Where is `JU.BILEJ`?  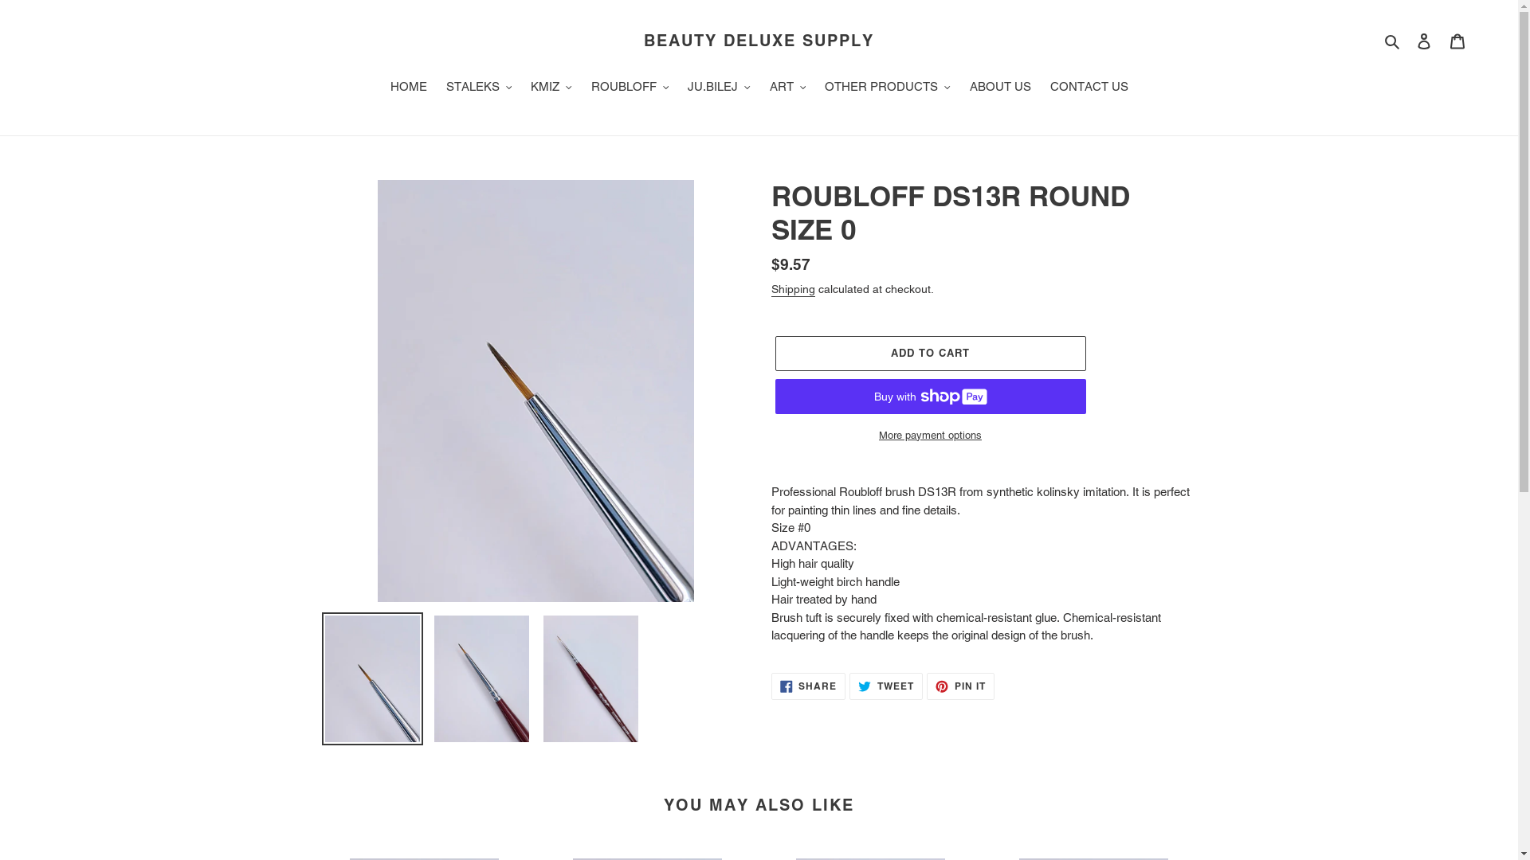
JU.BILEJ is located at coordinates (719, 88).